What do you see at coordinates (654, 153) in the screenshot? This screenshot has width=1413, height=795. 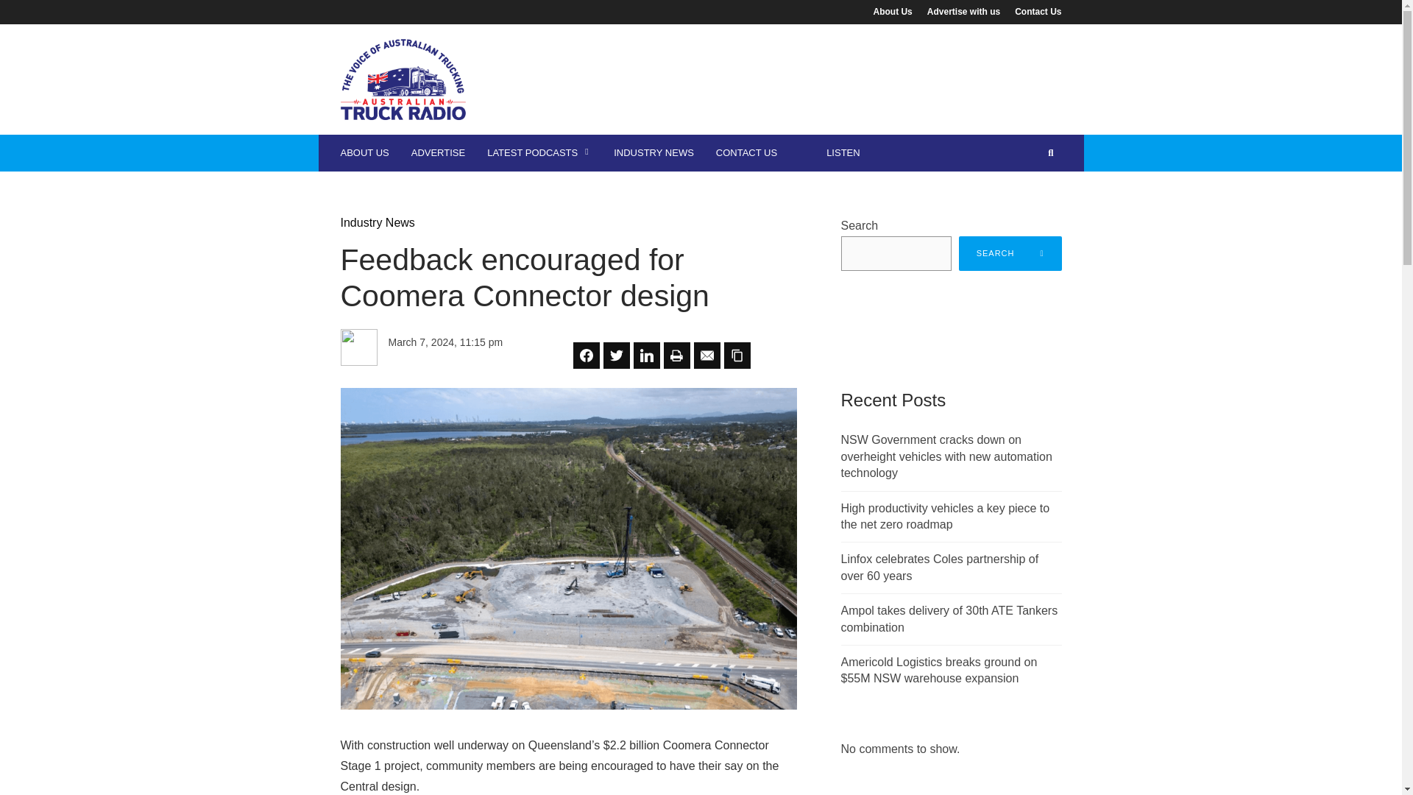 I see `INDUSTRY NEWS` at bounding box center [654, 153].